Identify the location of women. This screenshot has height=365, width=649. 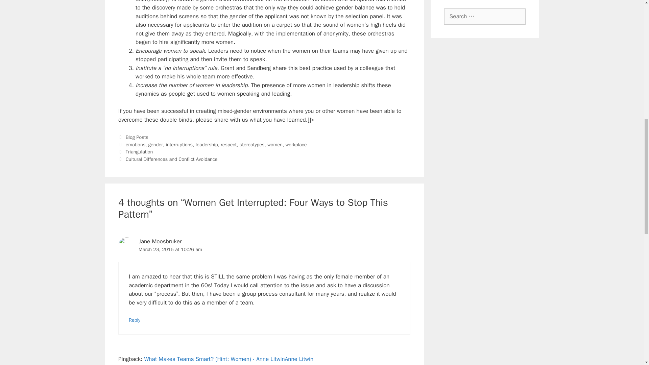
(275, 145).